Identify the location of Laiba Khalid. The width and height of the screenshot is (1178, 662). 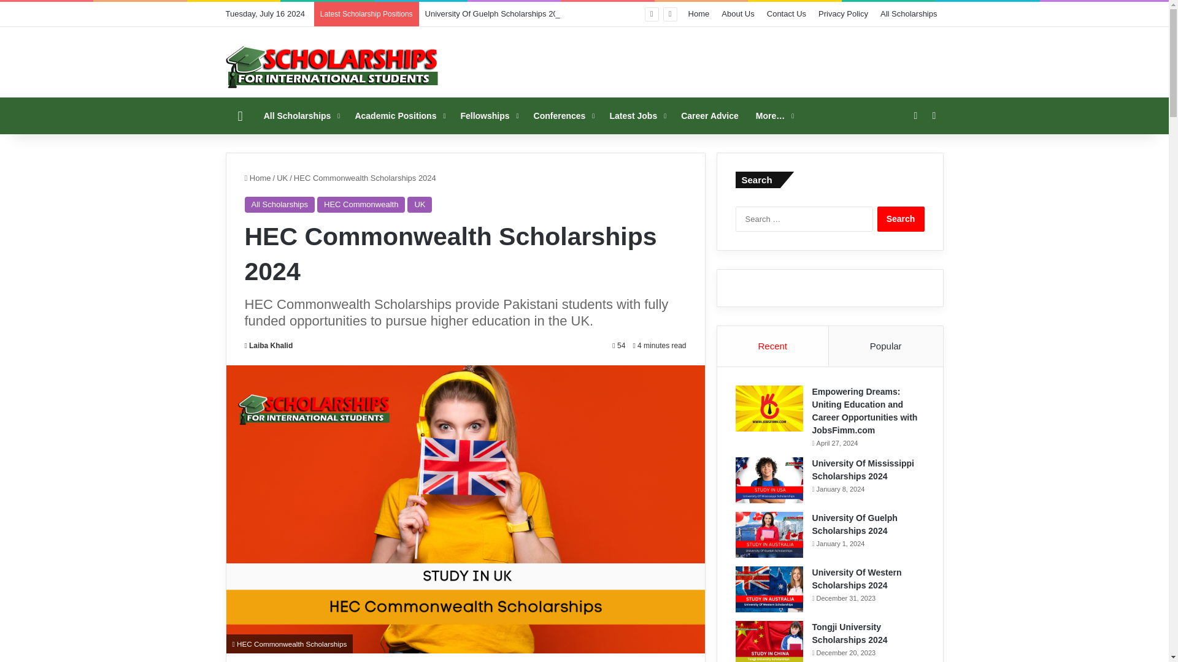
(268, 346).